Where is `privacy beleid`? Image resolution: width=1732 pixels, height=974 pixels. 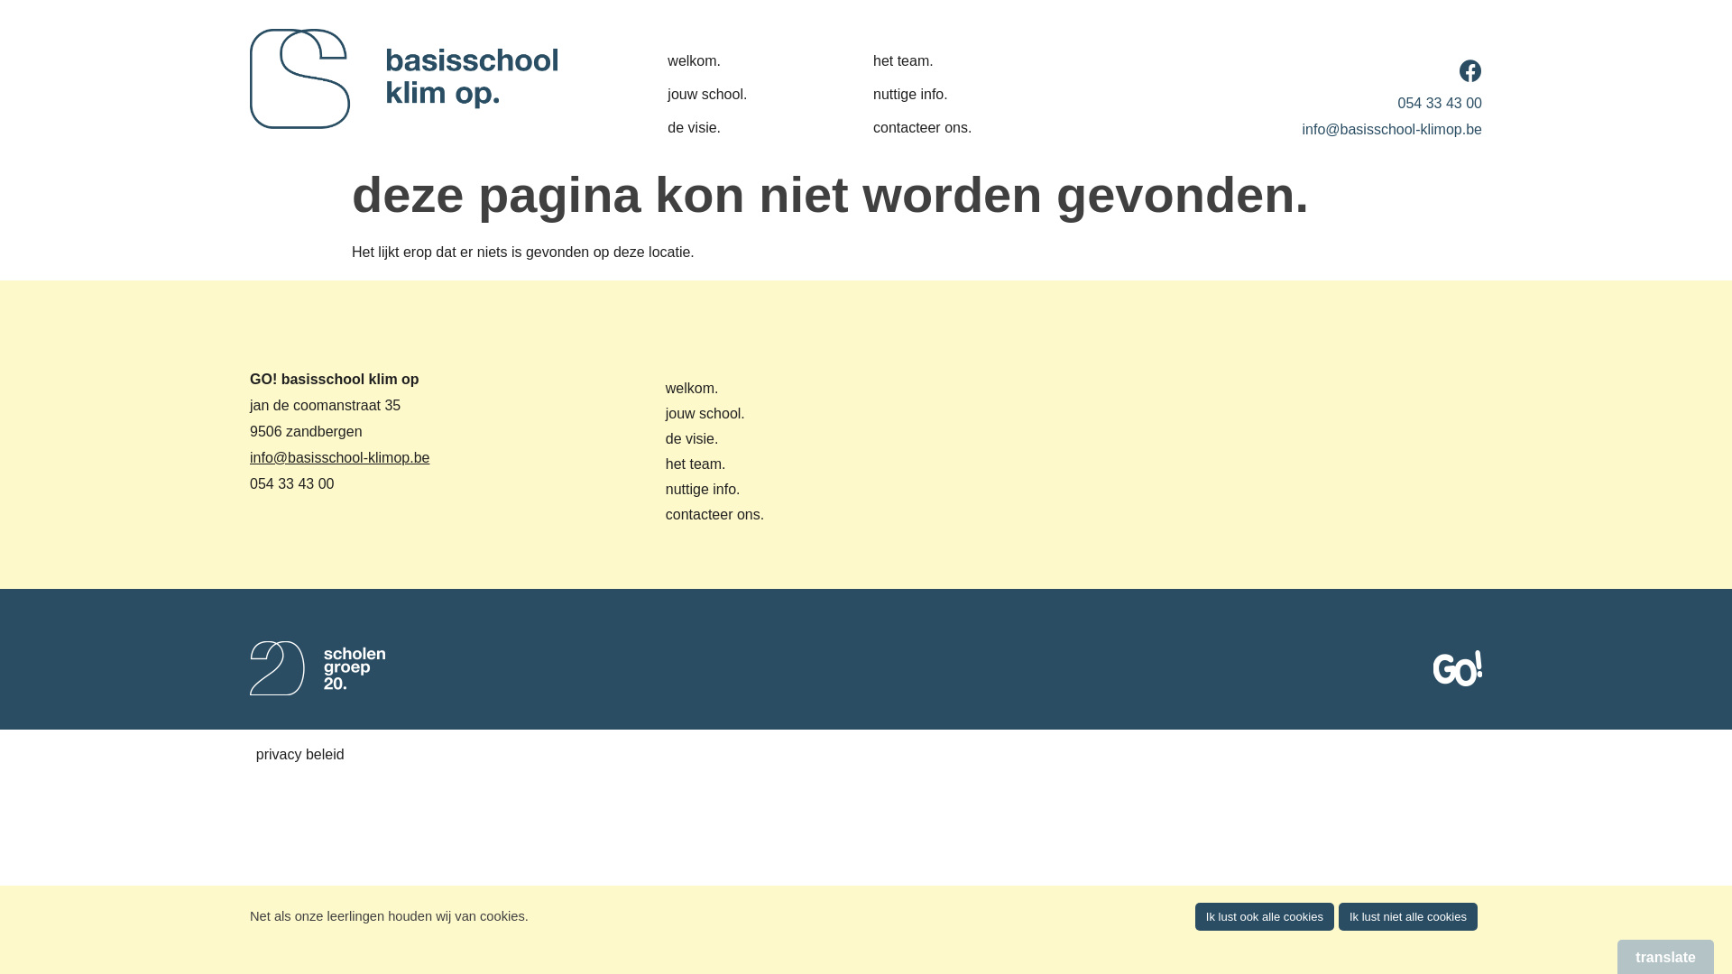
privacy beleid is located at coordinates (300, 754).